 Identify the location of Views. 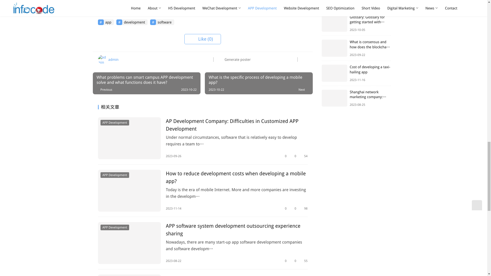
(304, 209).